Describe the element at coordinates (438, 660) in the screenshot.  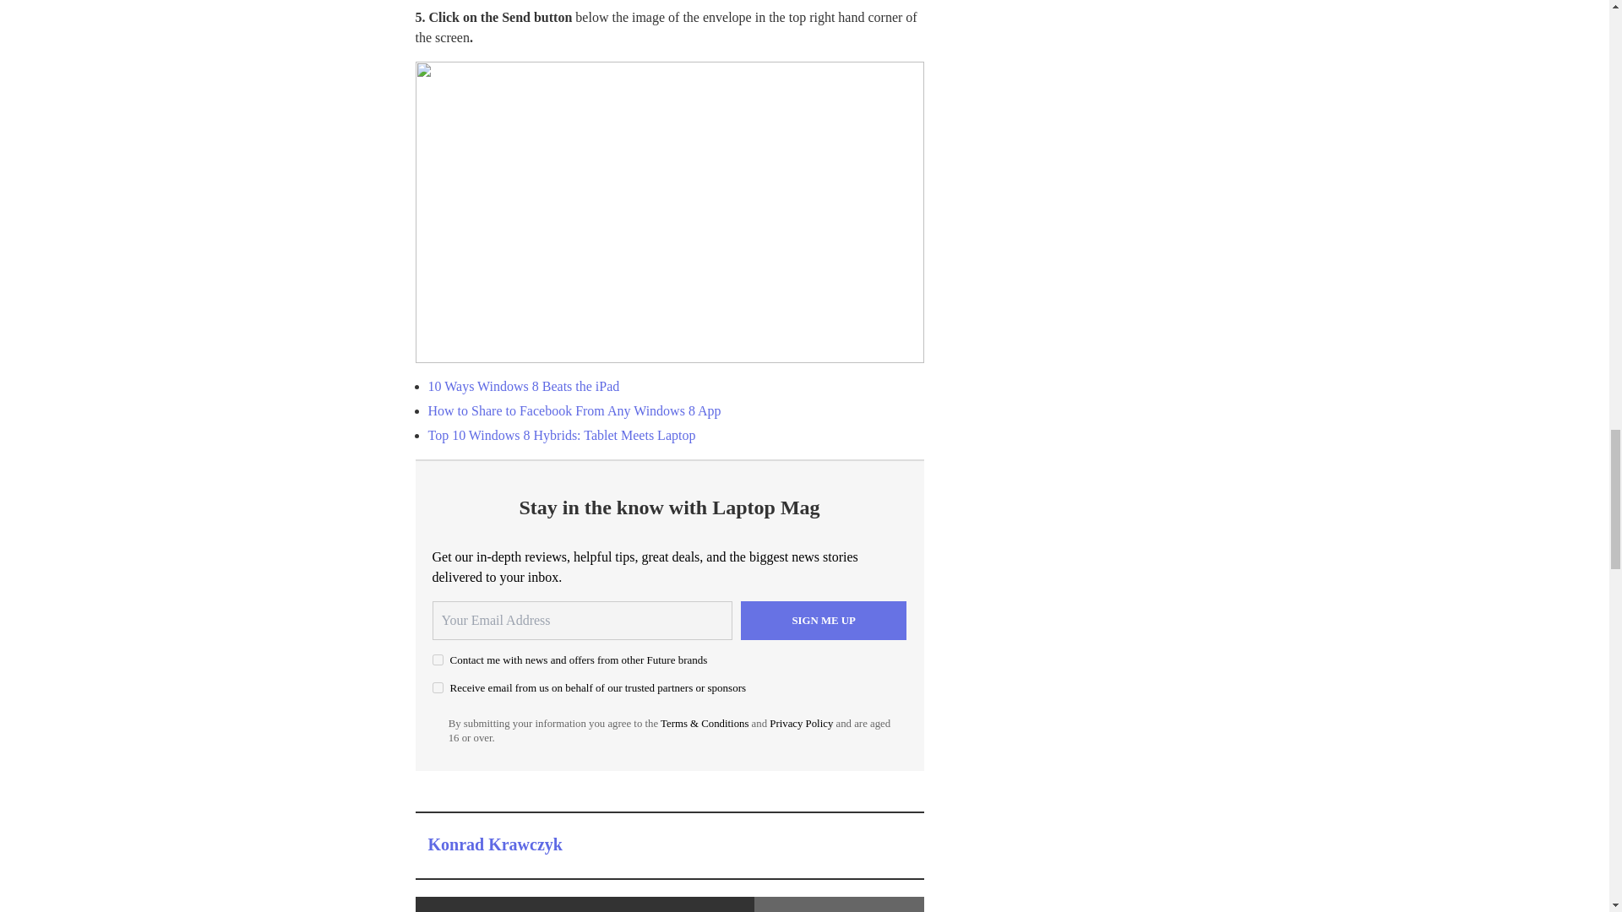
I see `on` at that location.